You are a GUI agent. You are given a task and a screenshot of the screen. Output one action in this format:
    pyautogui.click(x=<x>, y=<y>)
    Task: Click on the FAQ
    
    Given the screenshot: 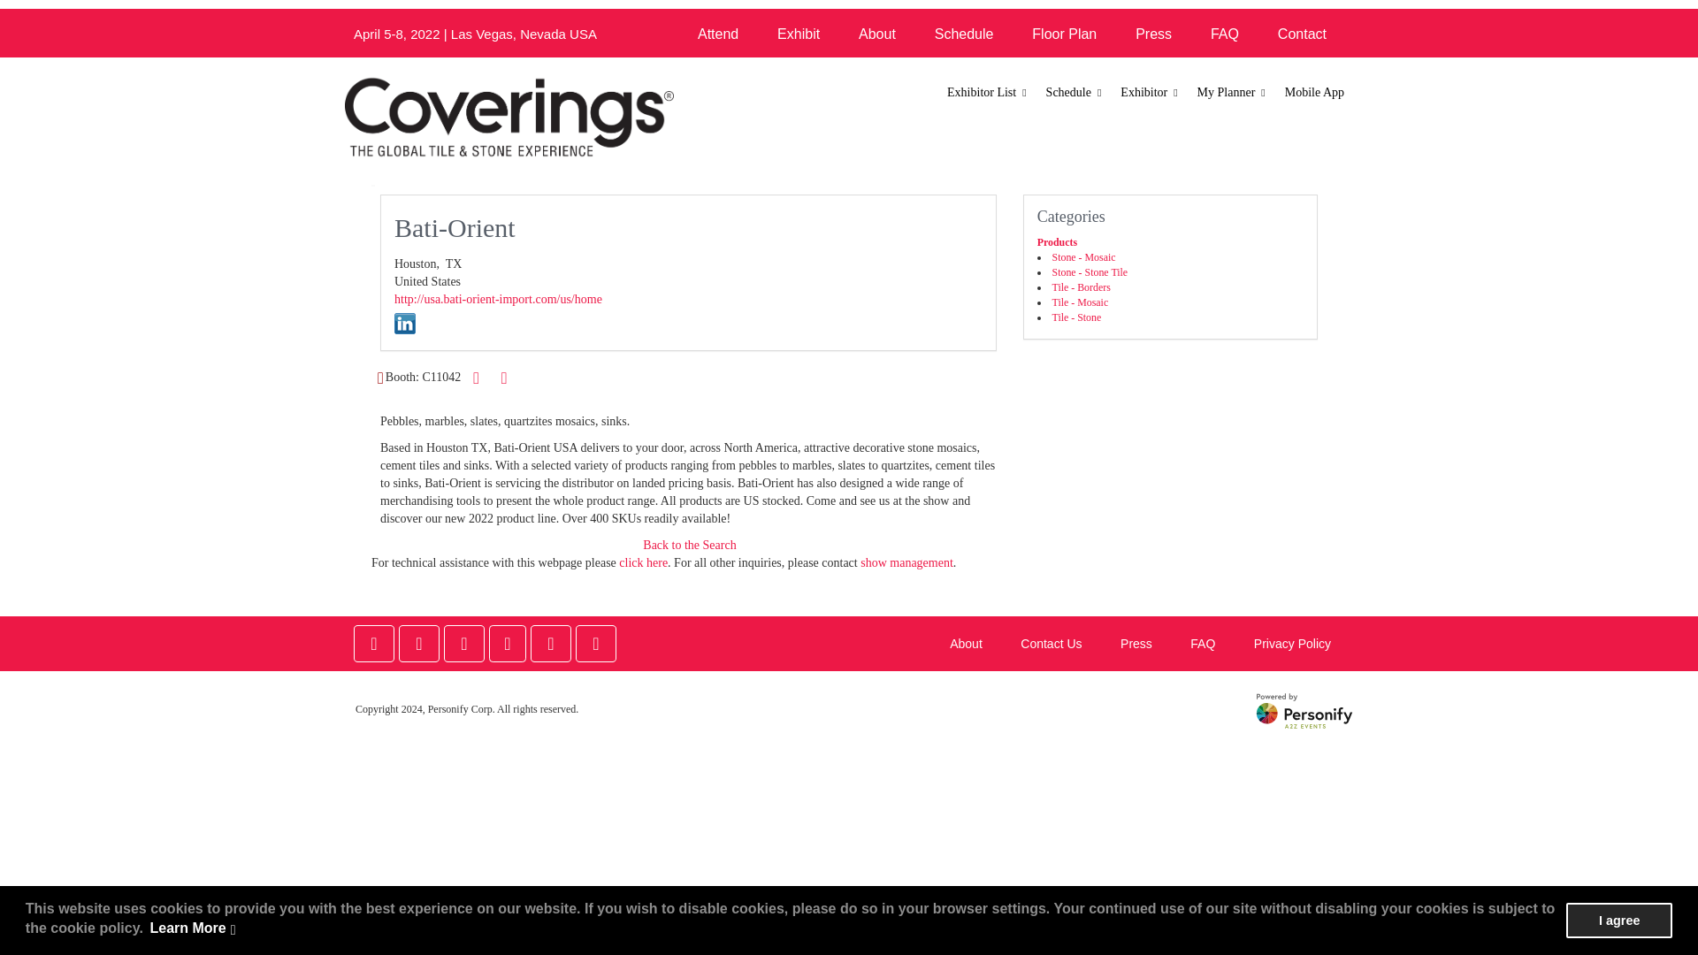 What is the action you would take?
    pyautogui.click(x=1224, y=34)
    